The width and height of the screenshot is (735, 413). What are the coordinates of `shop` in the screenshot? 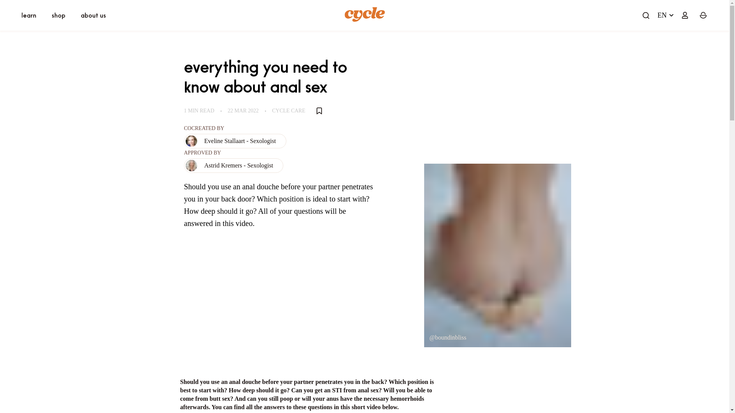 It's located at (58, 15).